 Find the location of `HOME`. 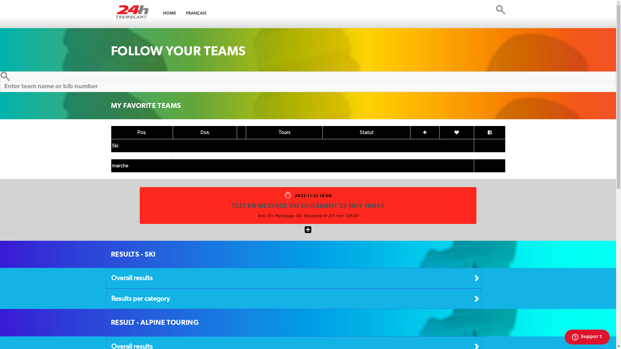

HOME is located at coordinates (169, 13).